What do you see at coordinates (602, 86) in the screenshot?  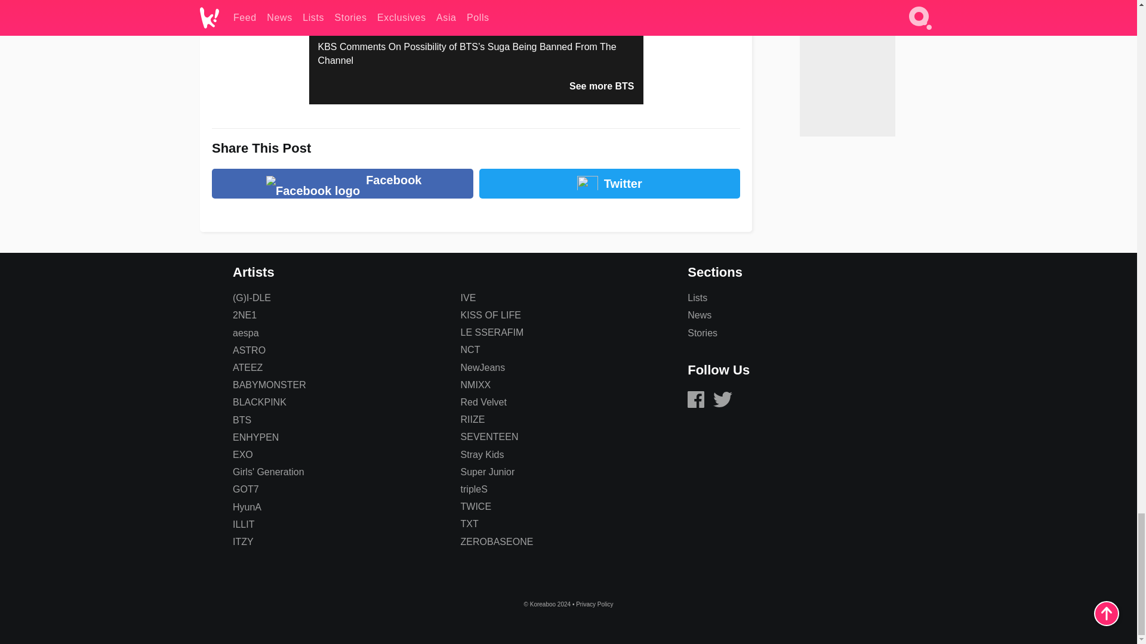 I see `See more BTS` at bounding box center [602, 86].